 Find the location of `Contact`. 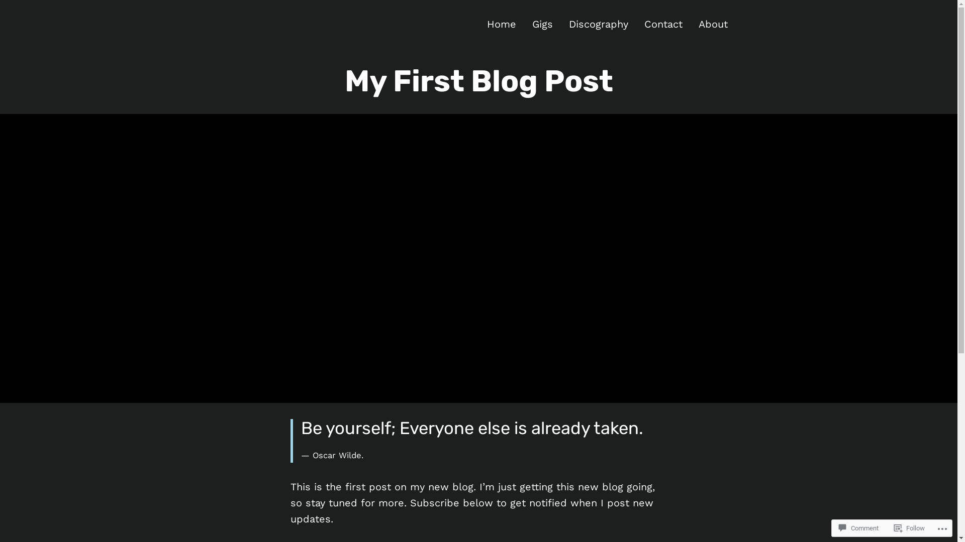

Contact is located at coordinates (663, 24).